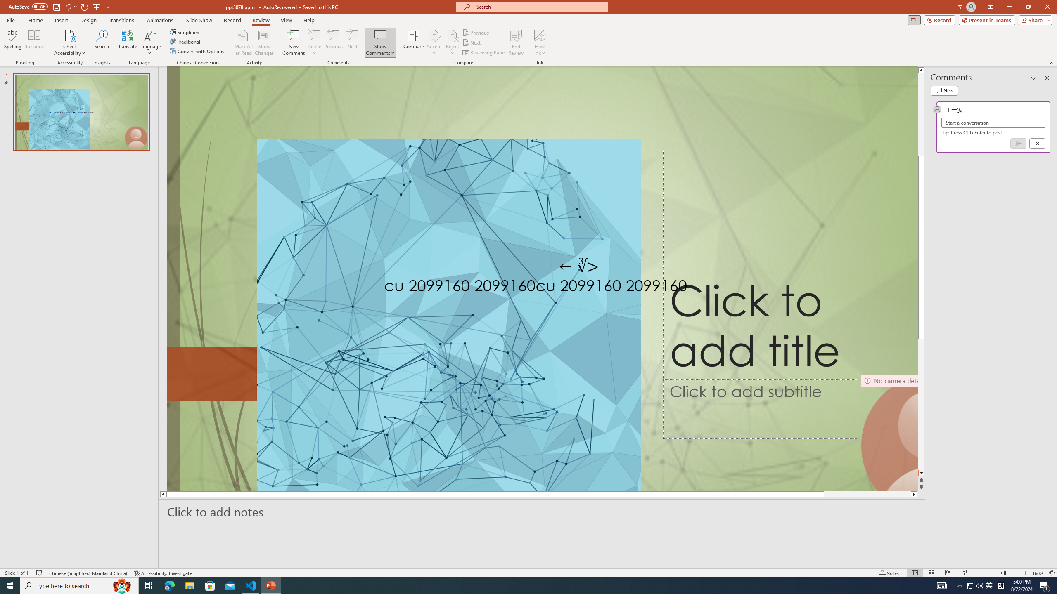 This screenshot has width=1057, height=594. Describe the element at coordinates (760, 409) in the screenshot. I see `Subtitle TextBox` at that location.